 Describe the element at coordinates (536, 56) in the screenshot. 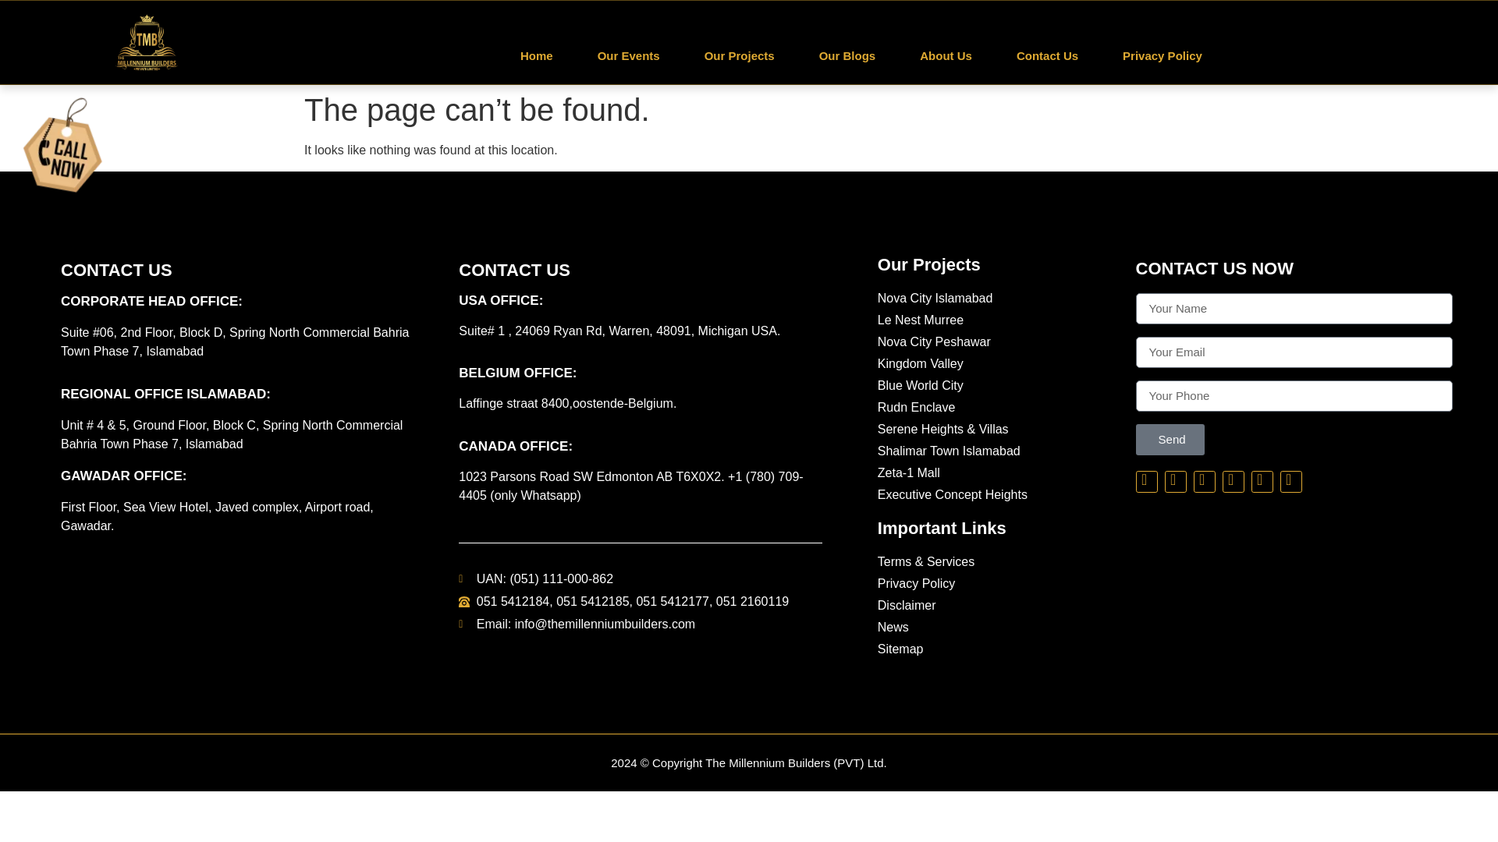

I see `Home` at that location.